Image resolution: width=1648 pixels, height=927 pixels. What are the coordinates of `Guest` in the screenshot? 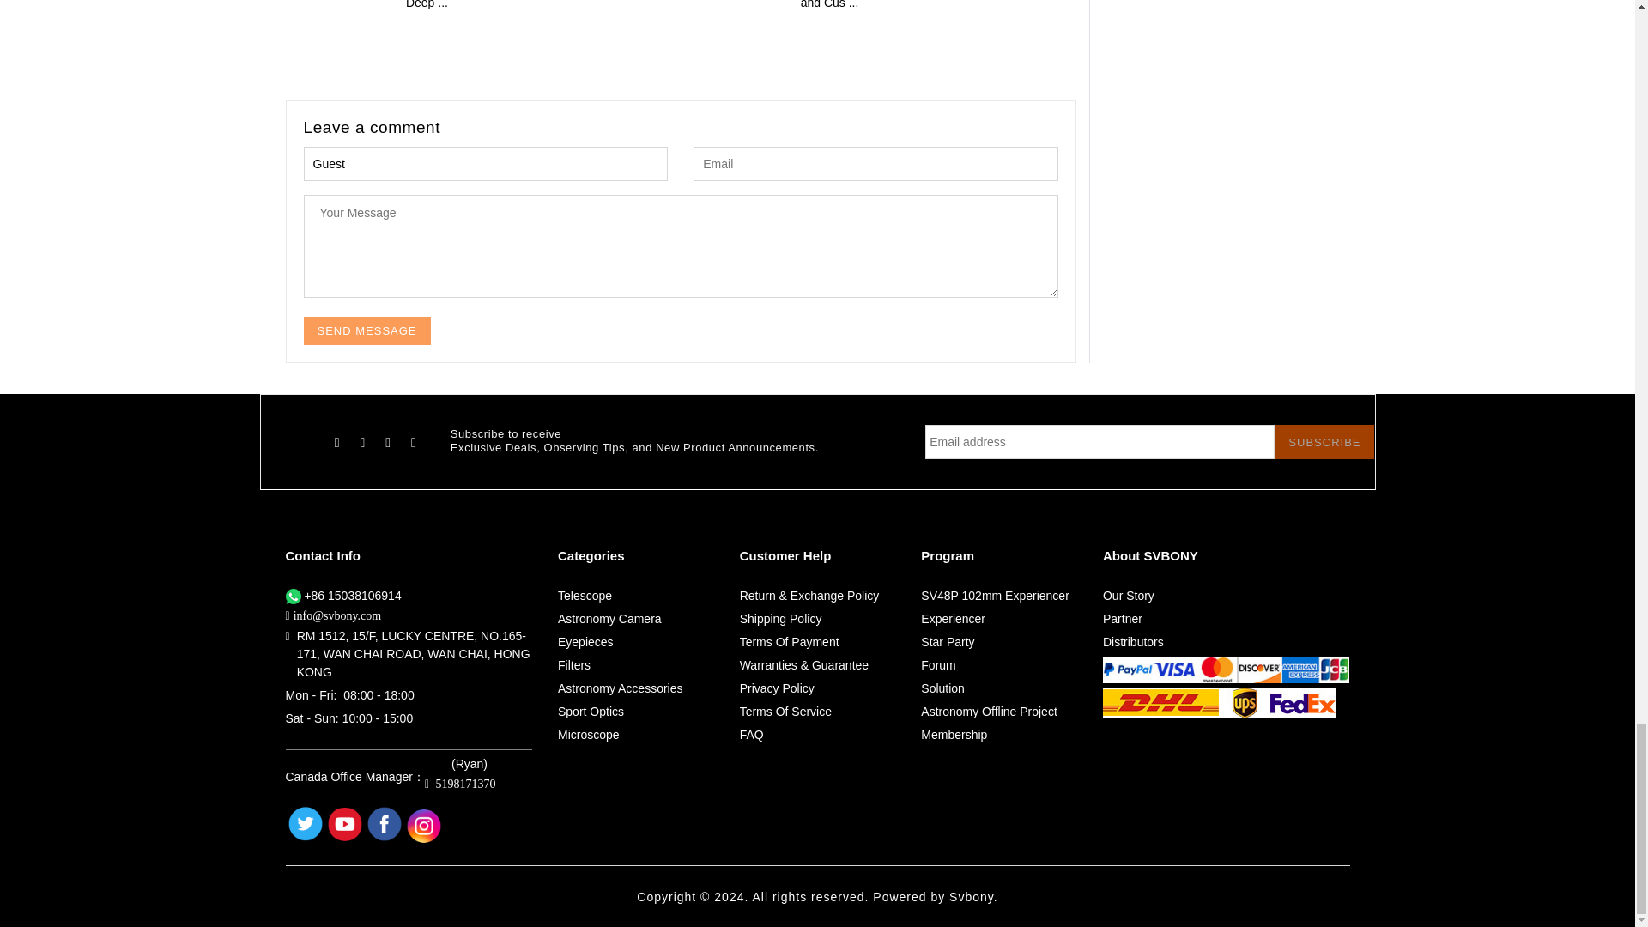 It's located at (486, 163).